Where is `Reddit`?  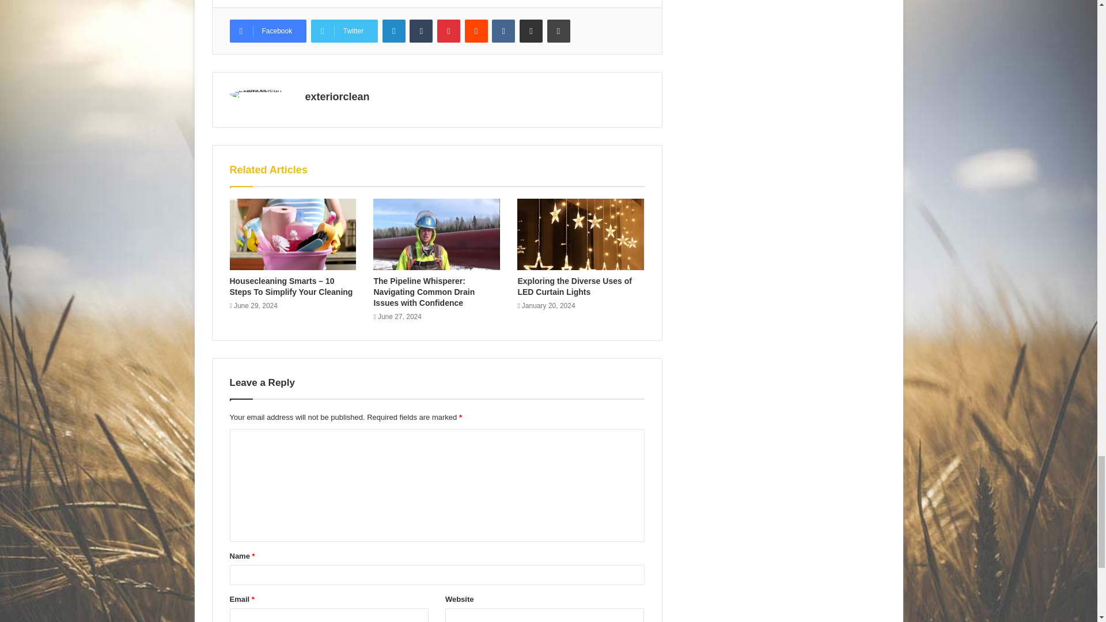
Reddit is located at coordinates (476, 31).